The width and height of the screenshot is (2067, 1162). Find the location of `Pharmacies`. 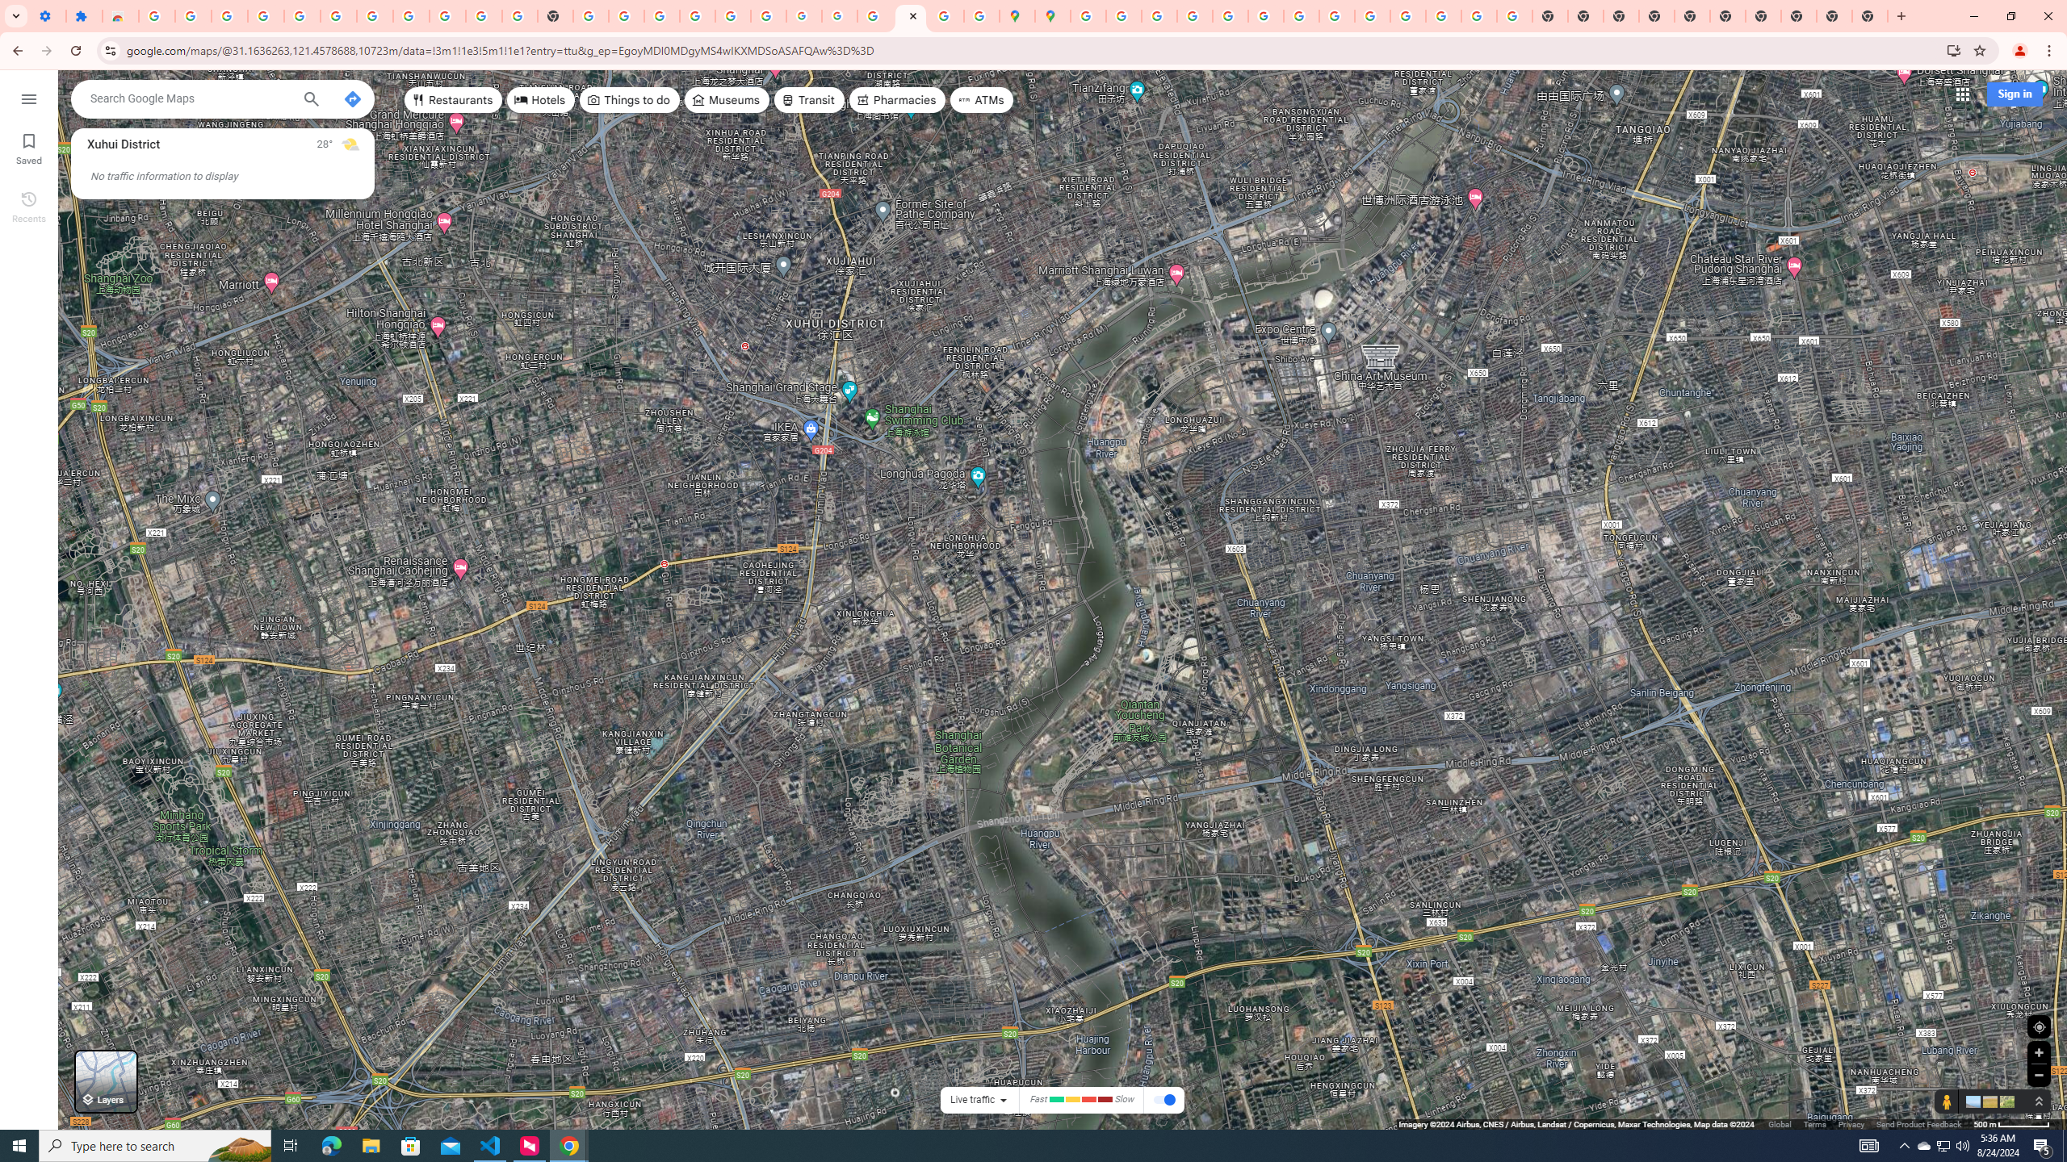

Pharmacies is located at coordinates (898, 100).